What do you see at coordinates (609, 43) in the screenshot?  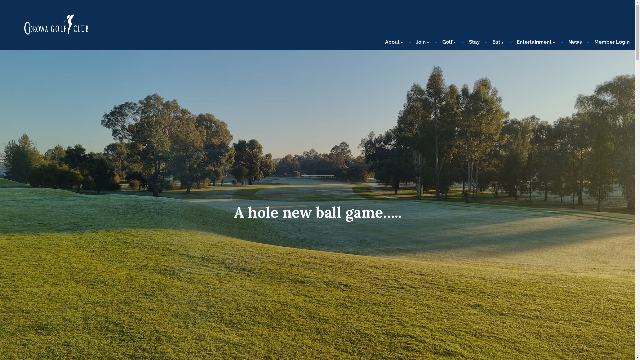 I see `Member Login` at bounding box center [609, 43].